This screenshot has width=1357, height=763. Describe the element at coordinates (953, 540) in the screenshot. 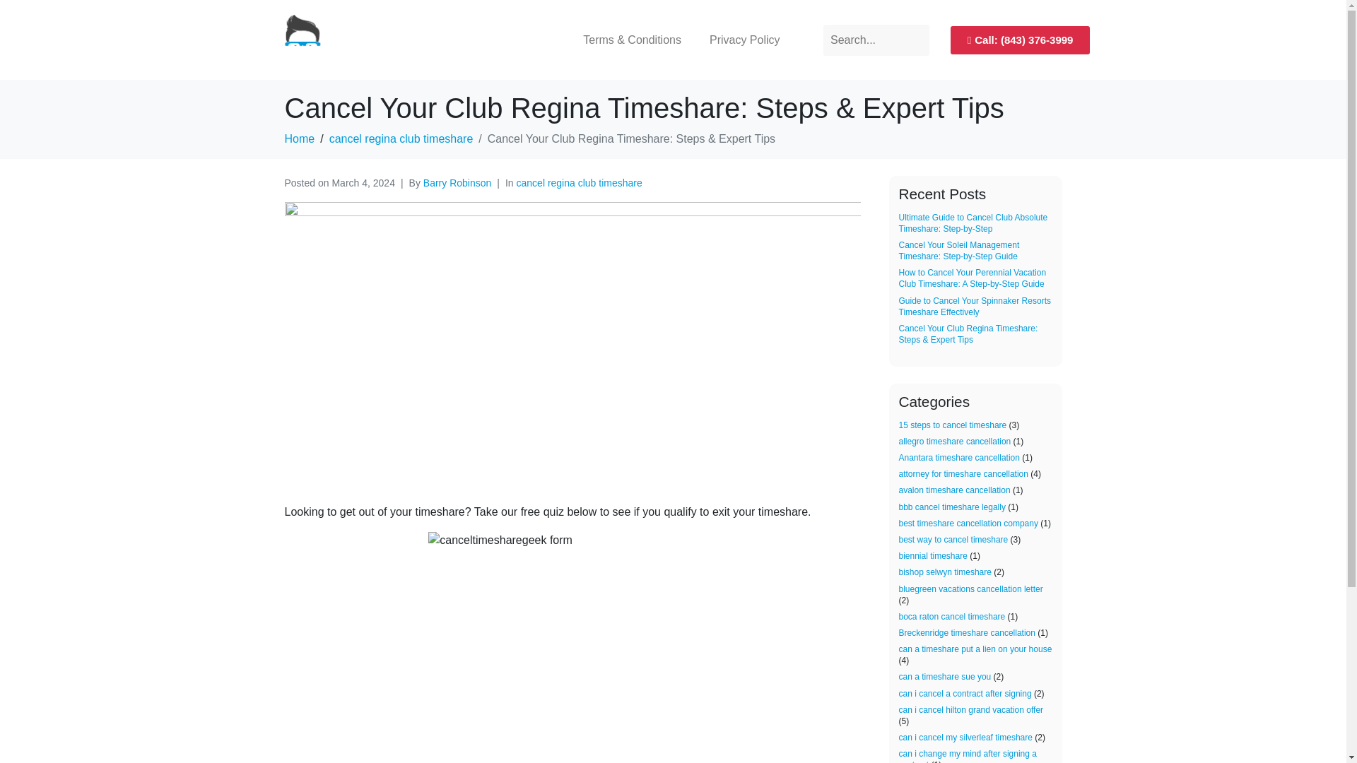

I see `best way to cancel timeshare` at that location.